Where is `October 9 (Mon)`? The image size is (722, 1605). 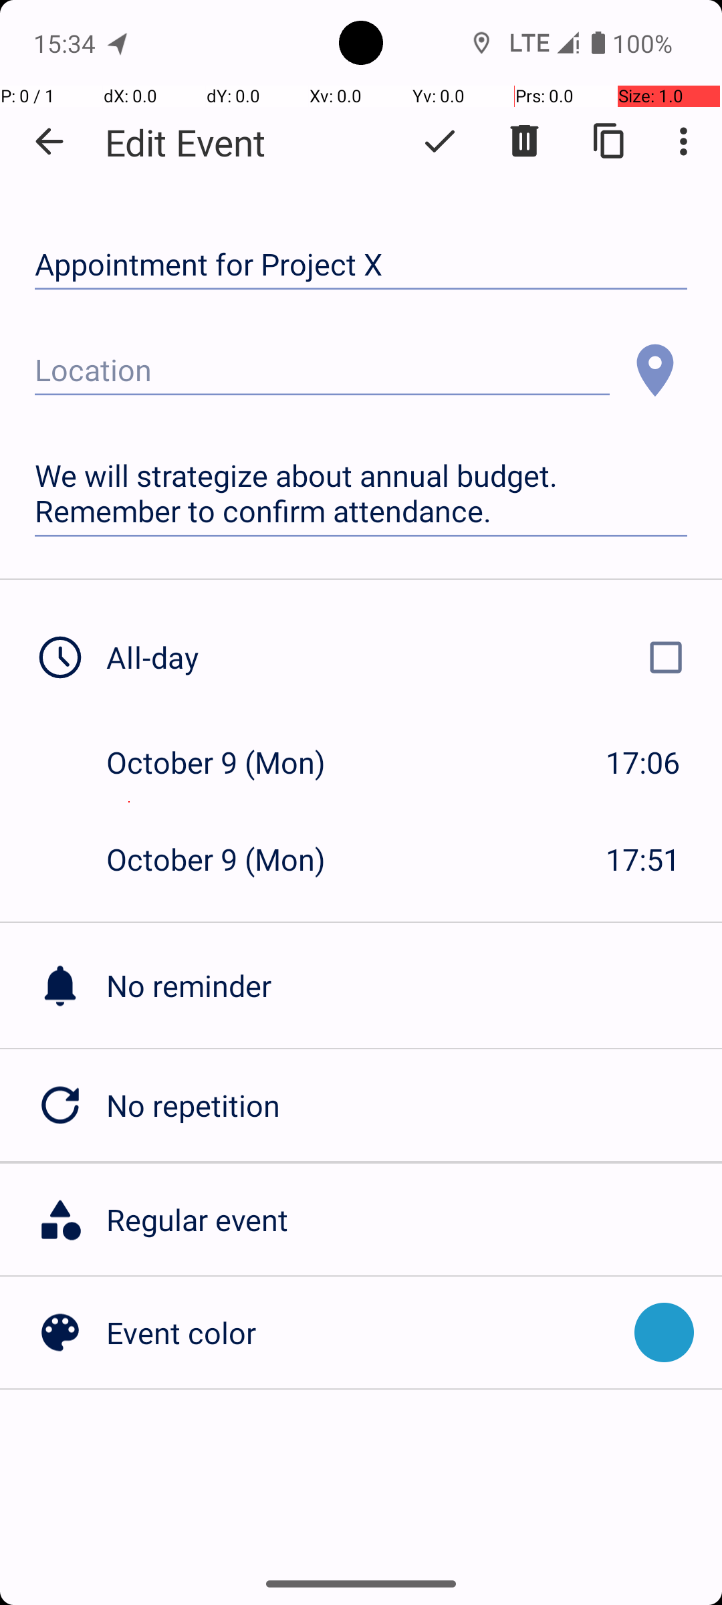
October 9 (Mon) is located at coordinates (230, 762).